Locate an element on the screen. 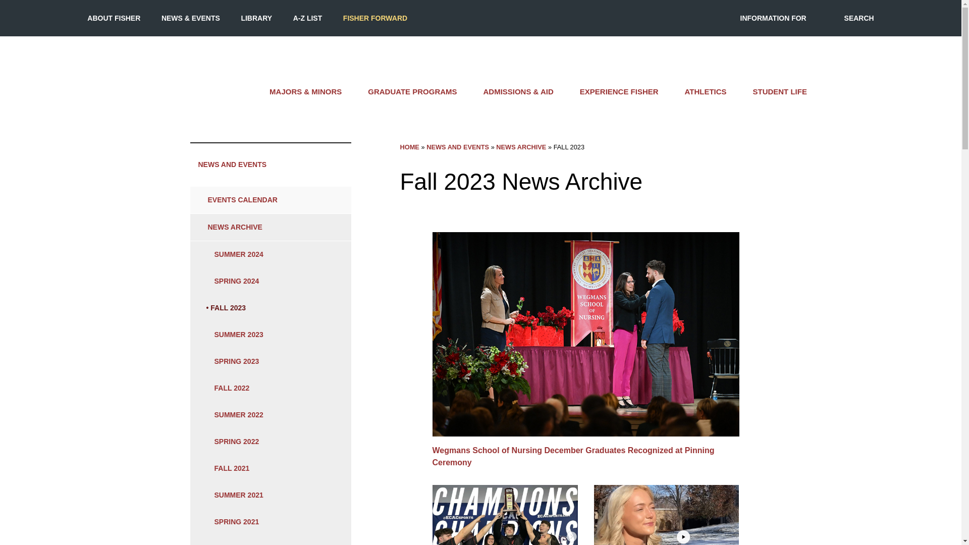 This screenshot has height=545, width=969. NEWS ARCHIVE is located at coordinates (258, 227).